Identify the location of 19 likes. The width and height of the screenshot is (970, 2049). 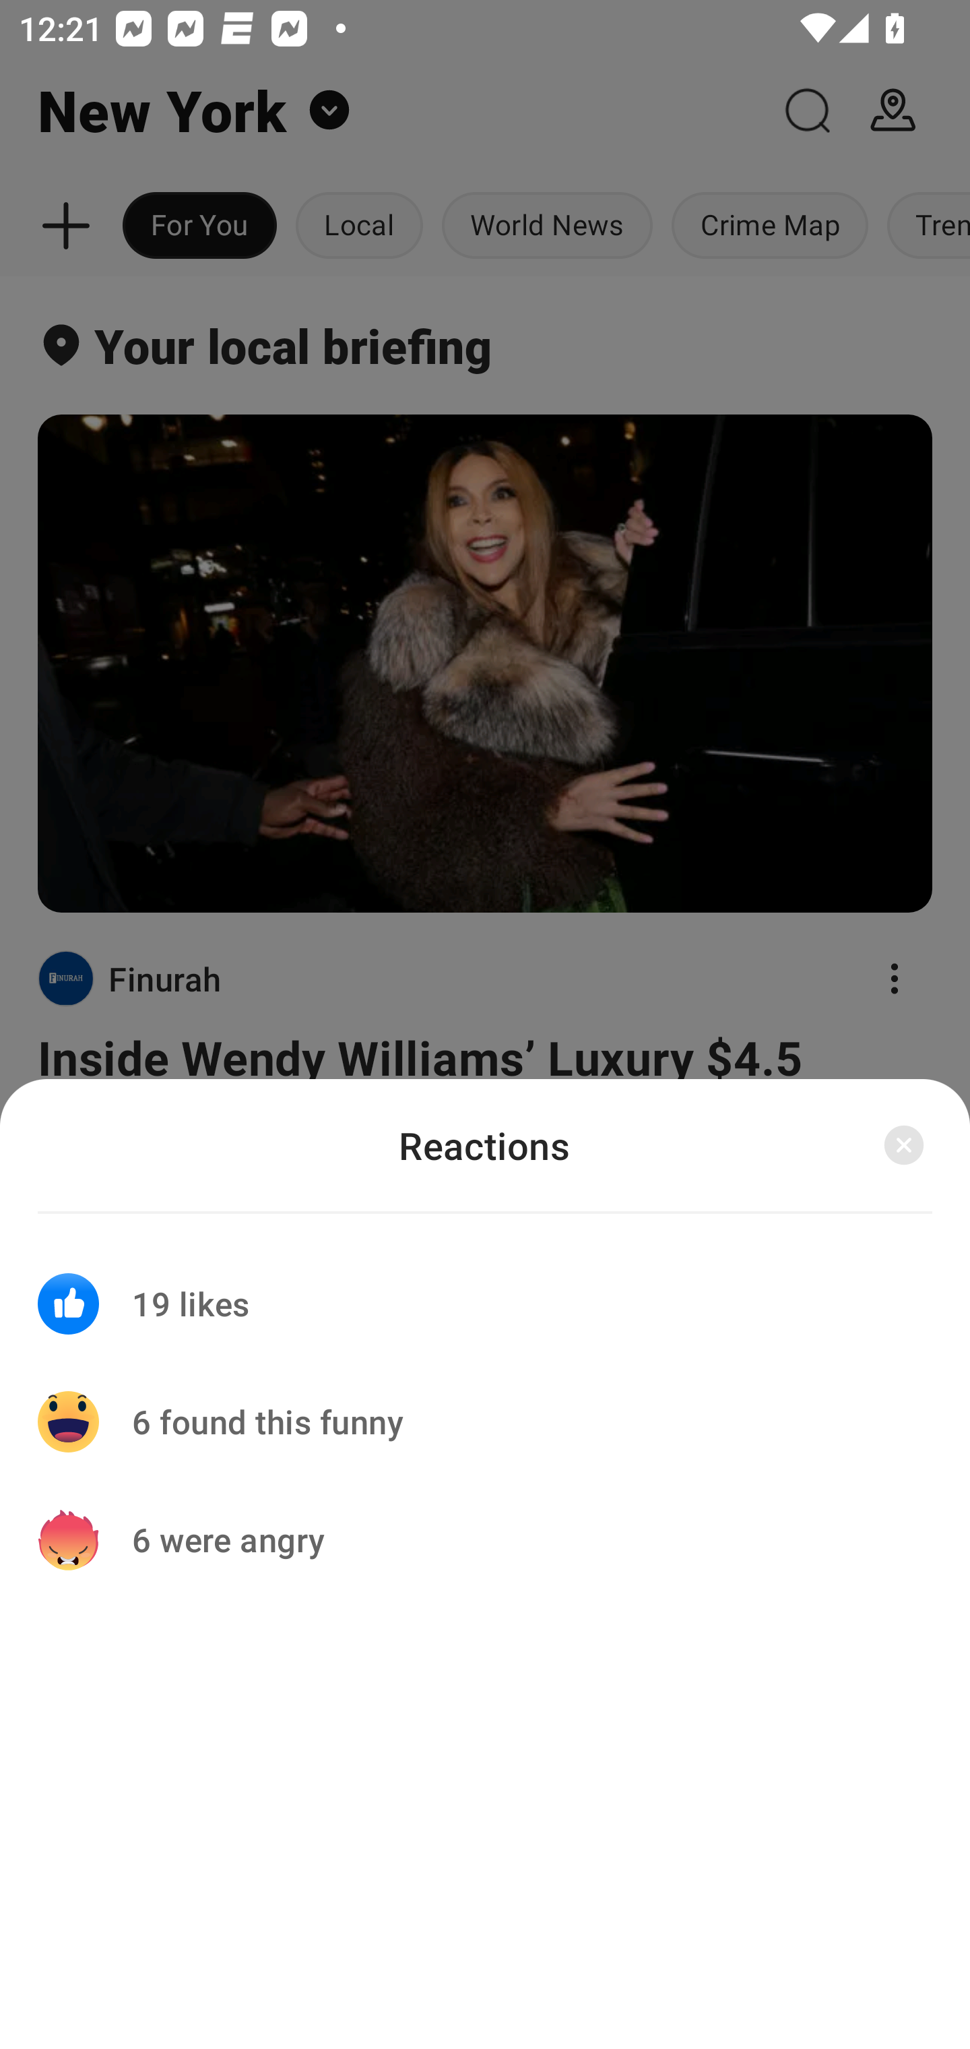
(485, 1287).